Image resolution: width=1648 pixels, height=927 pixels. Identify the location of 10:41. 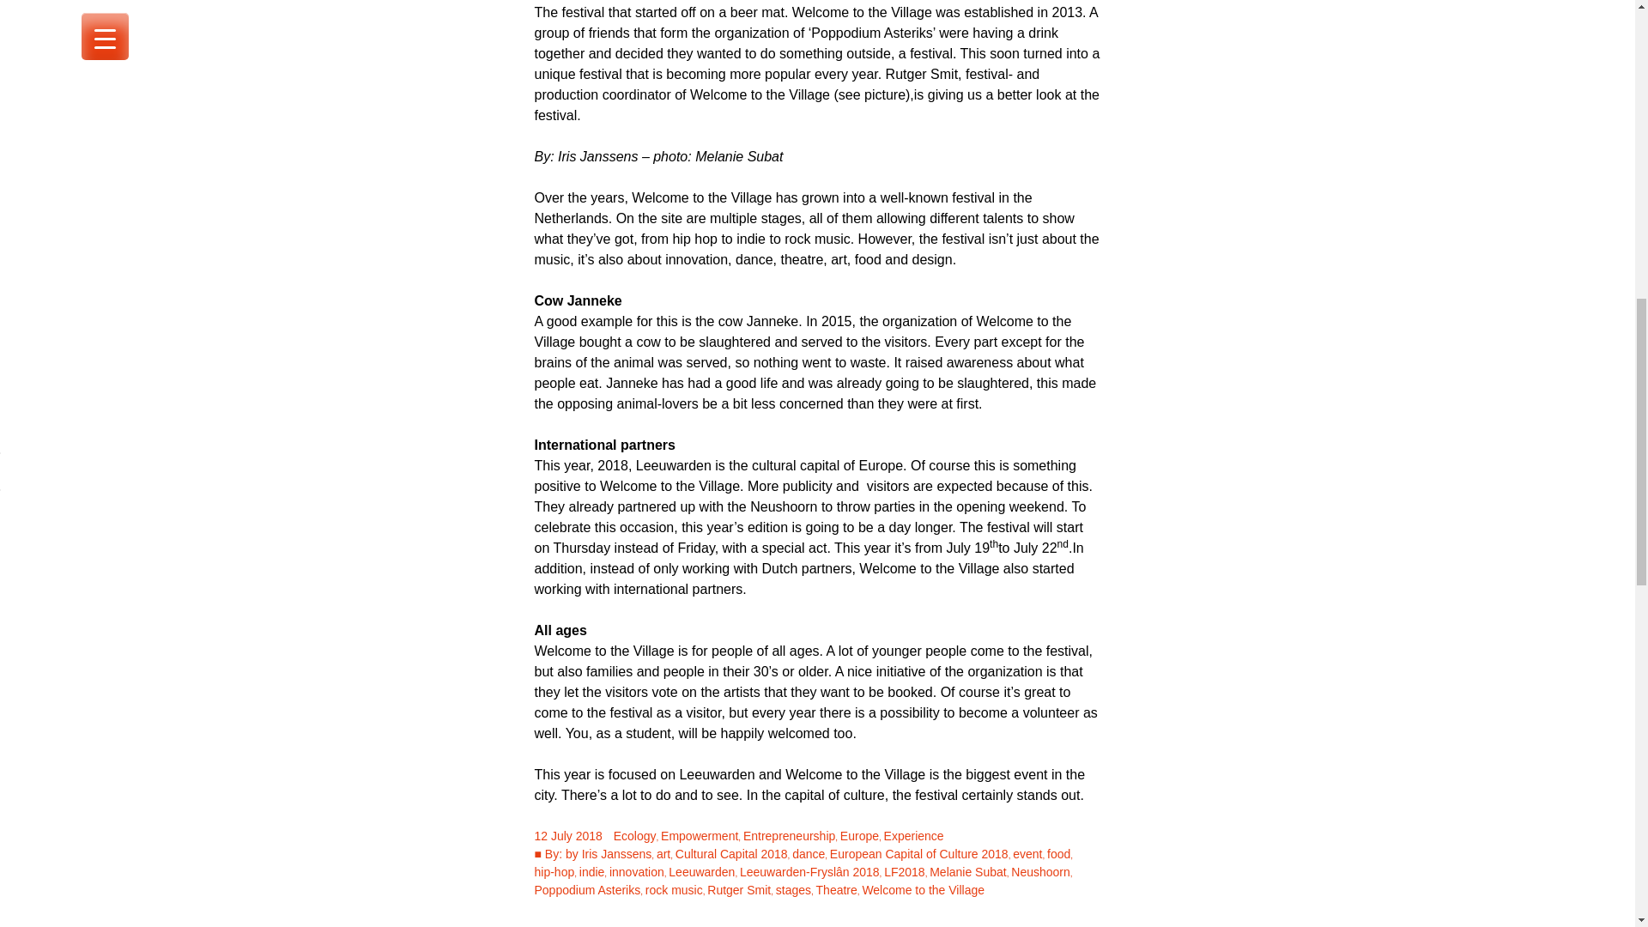
(567, 835).